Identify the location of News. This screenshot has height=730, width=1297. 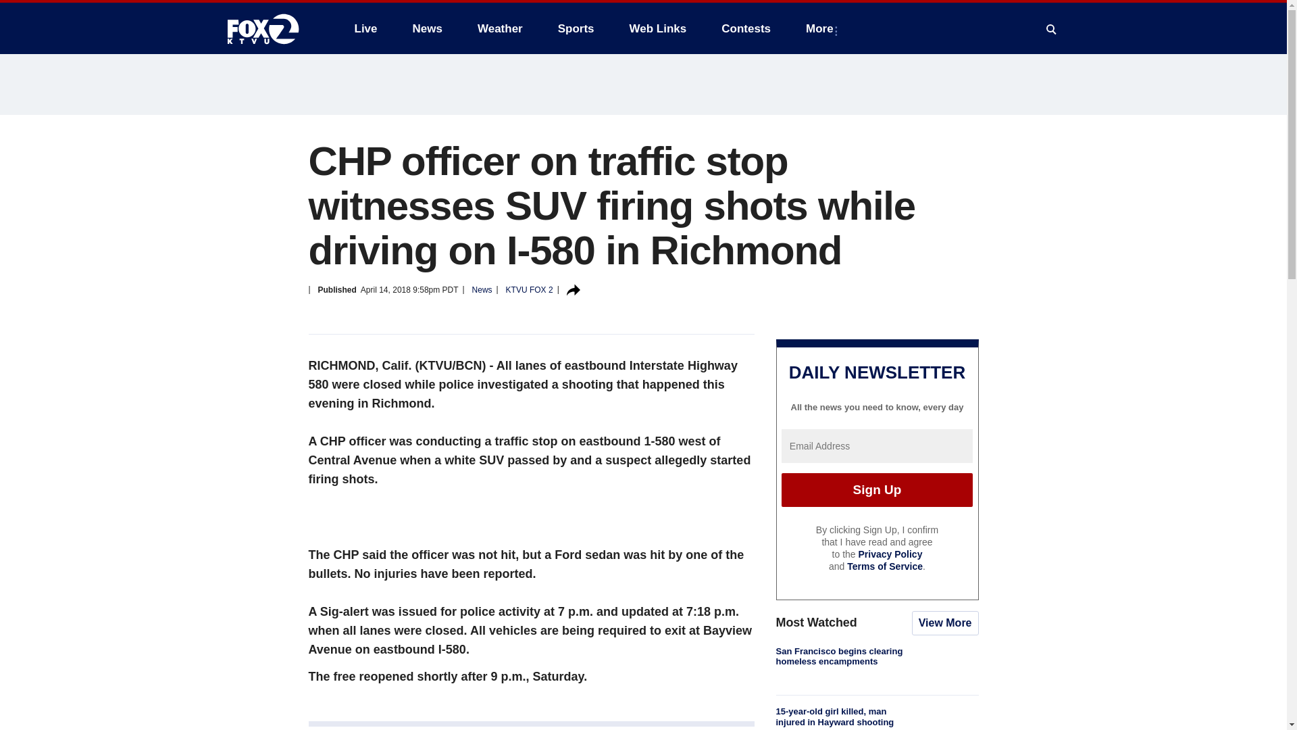
(427, 28).